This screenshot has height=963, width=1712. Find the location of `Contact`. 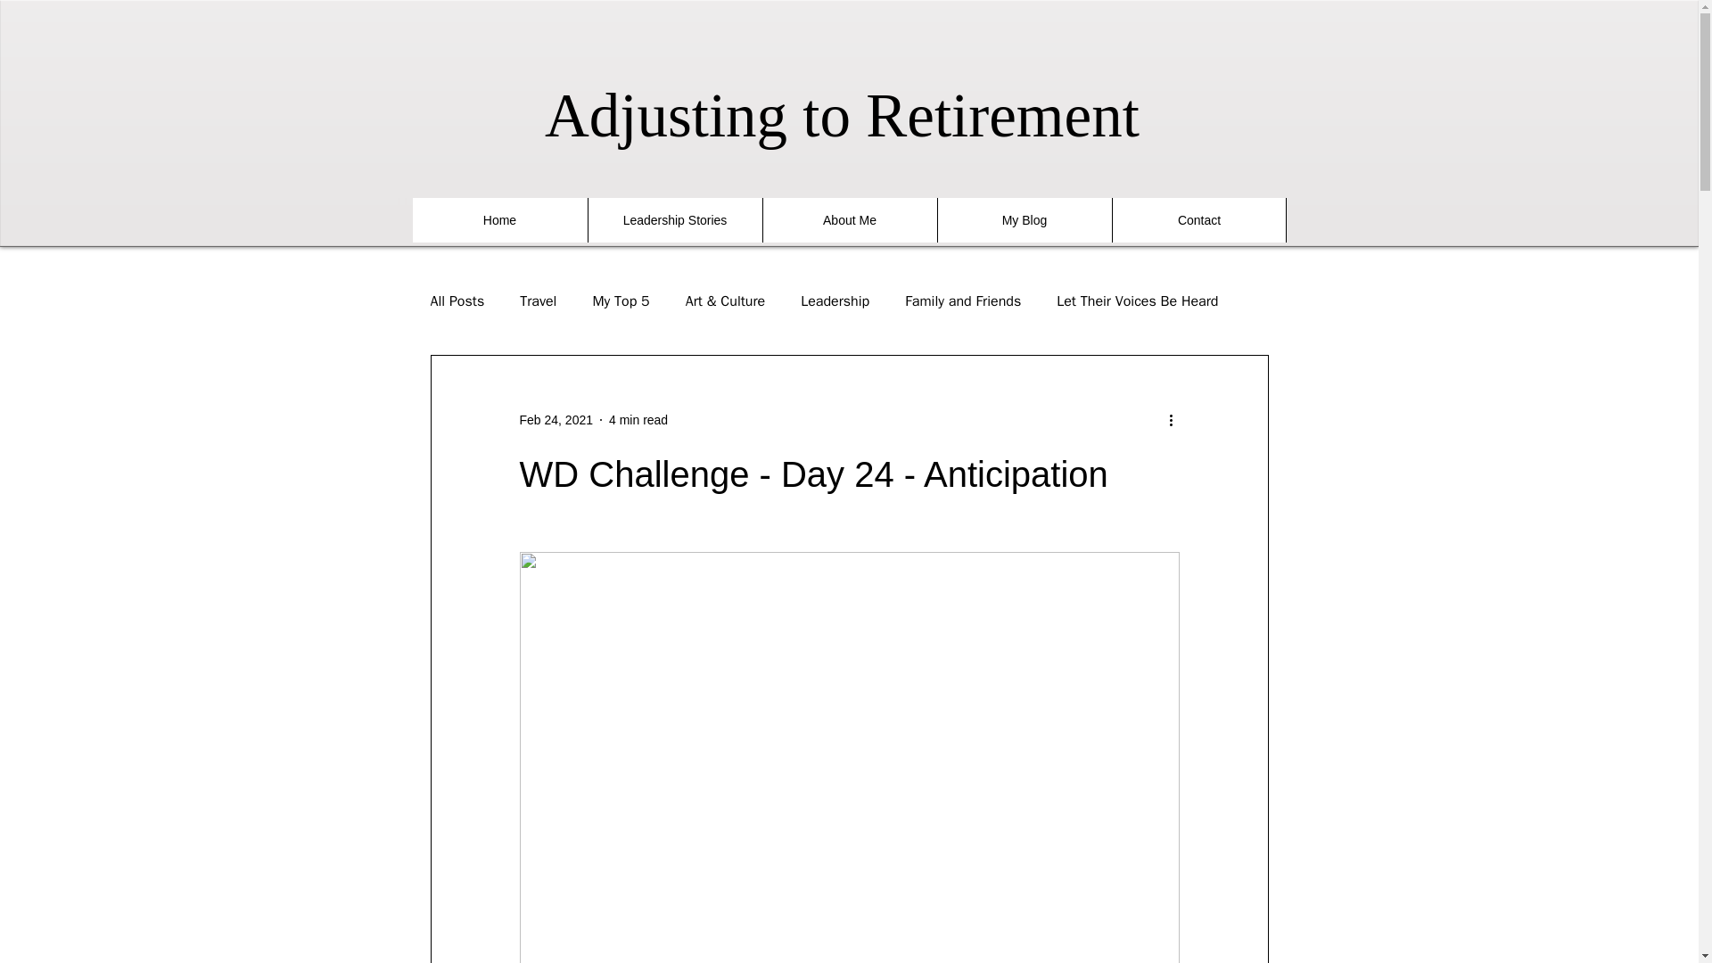

Contact is located at coordinates (1198, 220).